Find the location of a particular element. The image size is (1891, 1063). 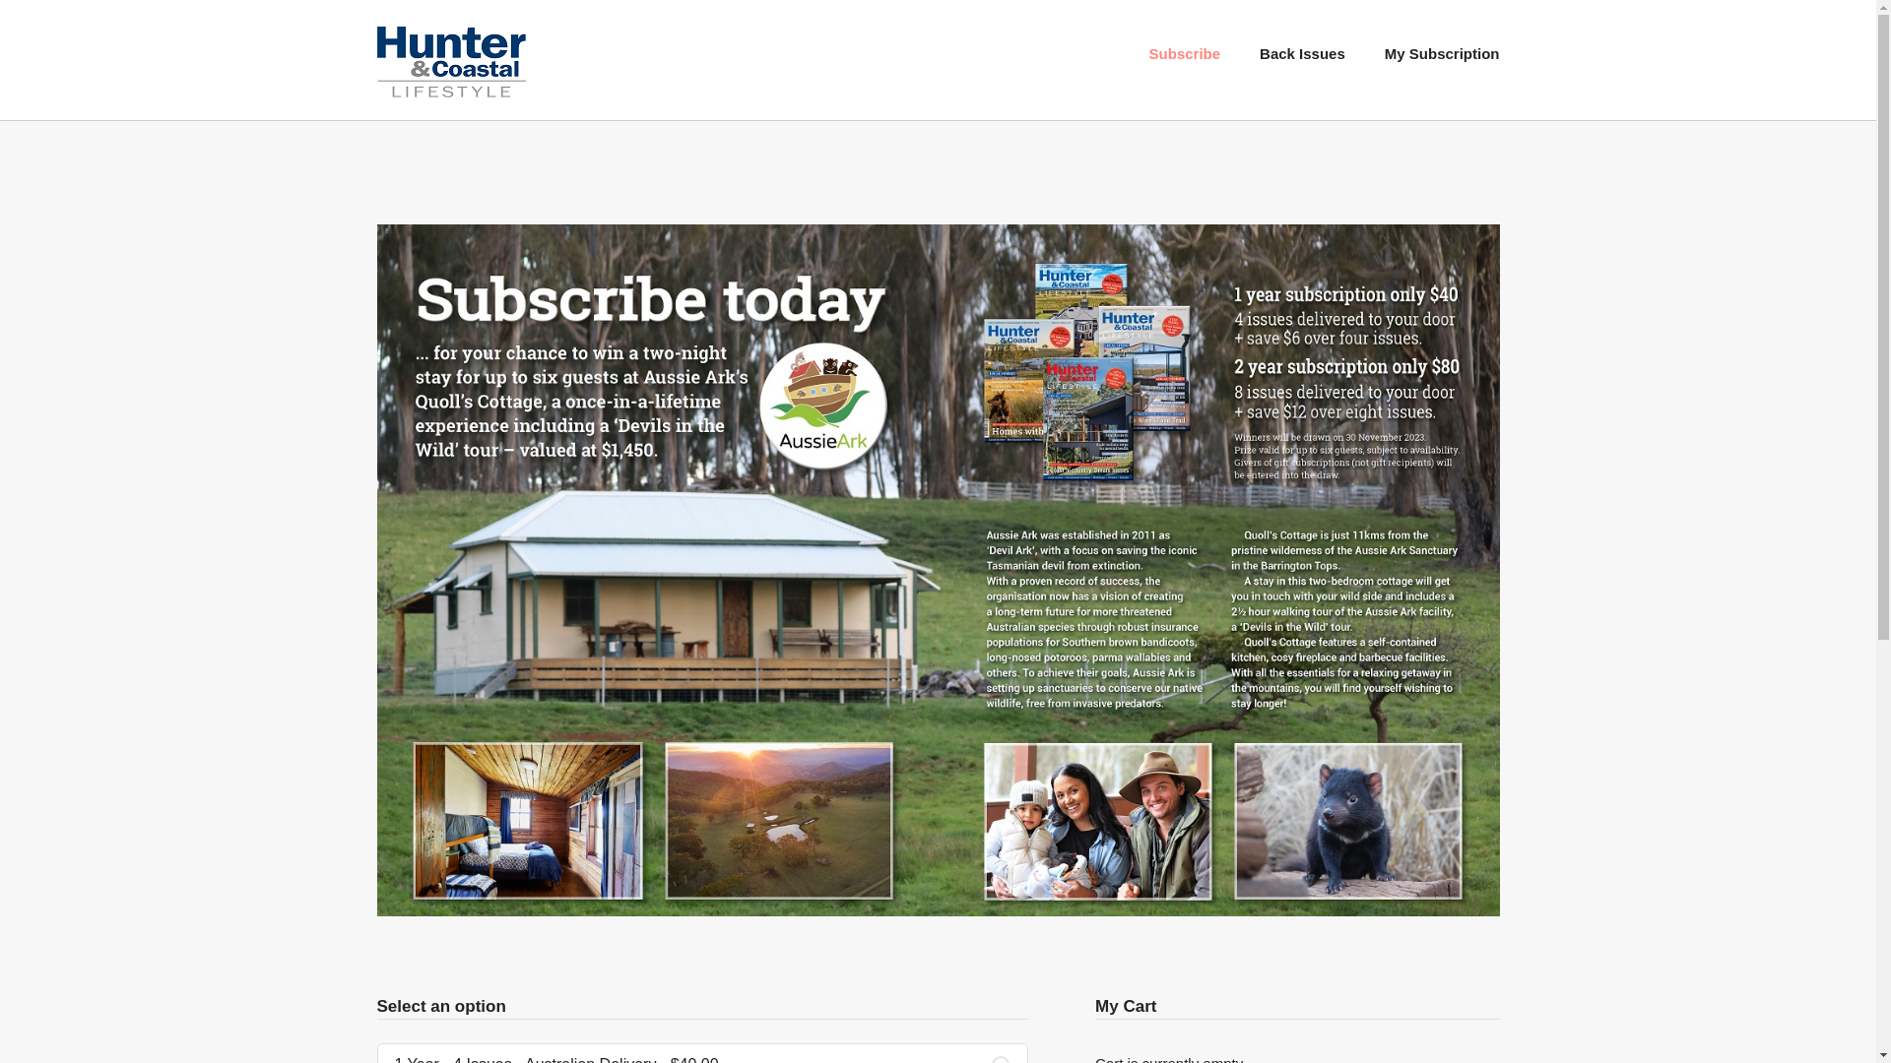

My Subscription is located at coordinates (1442, 53).